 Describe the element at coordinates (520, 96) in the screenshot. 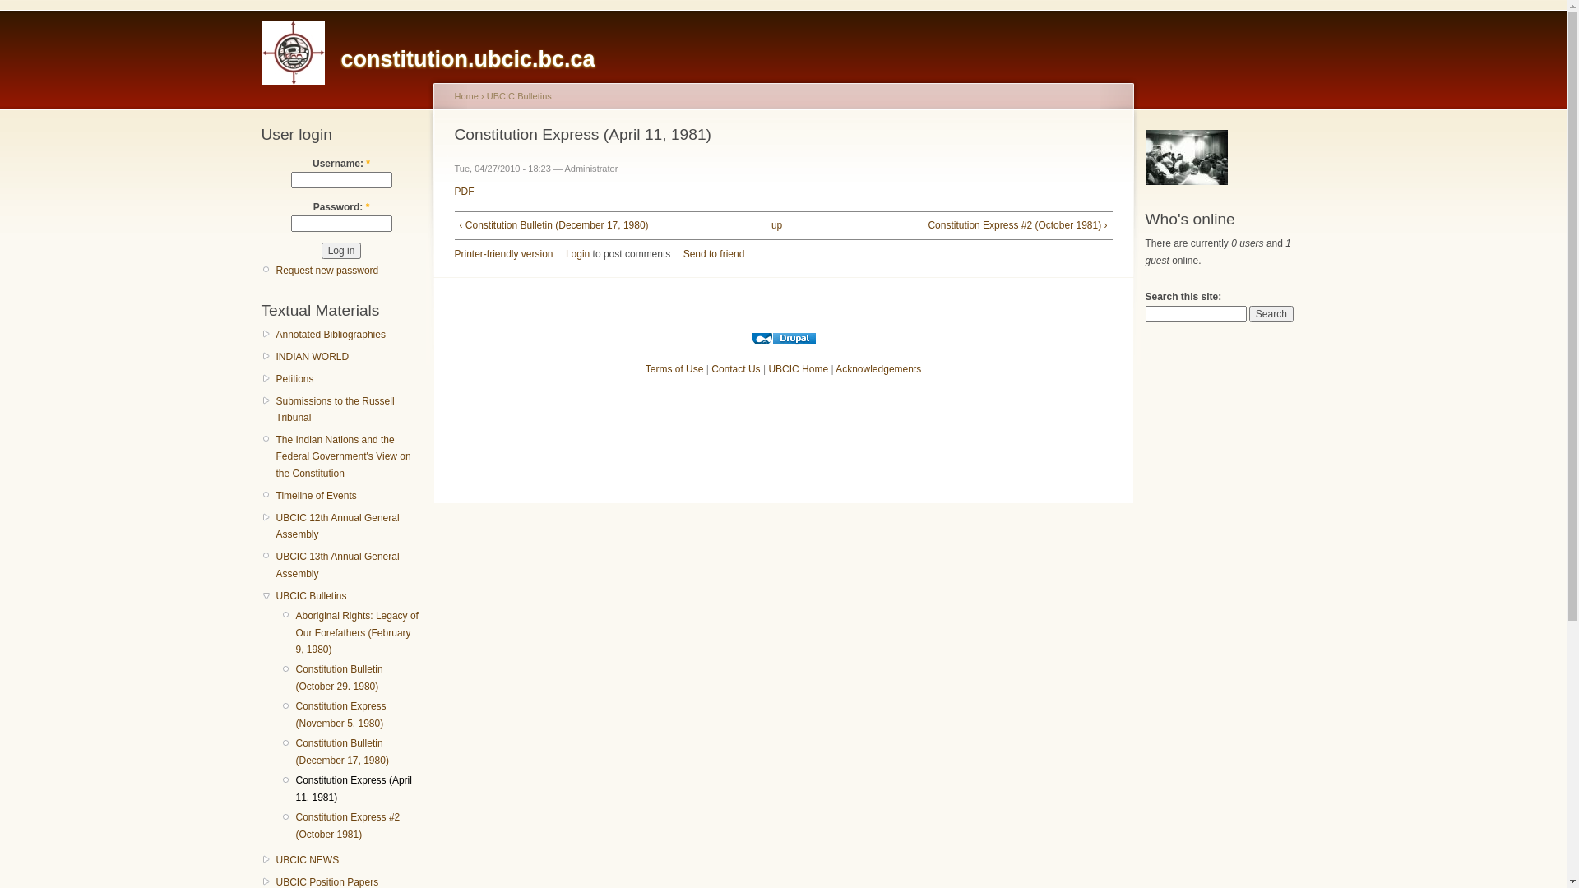

I see `UBCIC Bulletins` at that location.